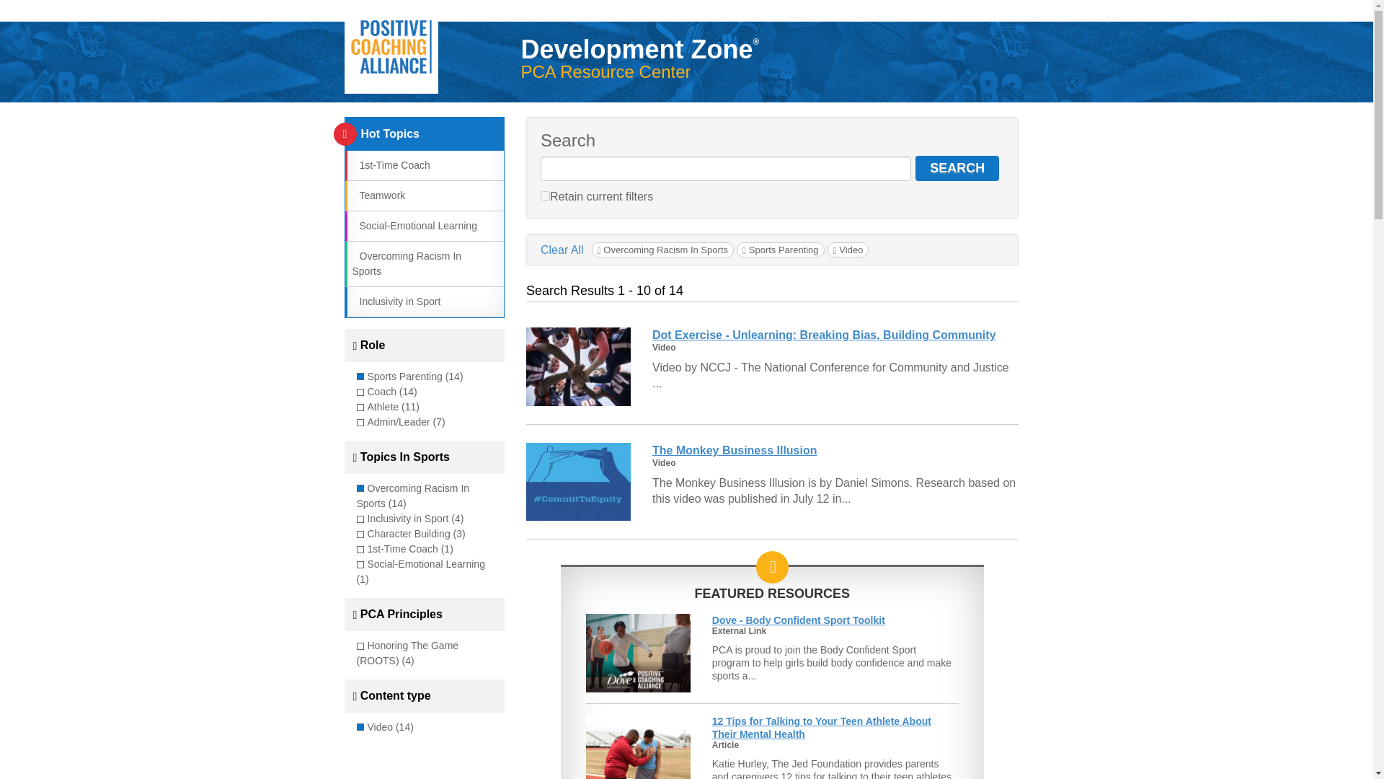 The width and height of the screenshot is (1384, 779). Describe the element at coordinates (780, 250) in the screenshot. I see `Sports Parenting` at that location.